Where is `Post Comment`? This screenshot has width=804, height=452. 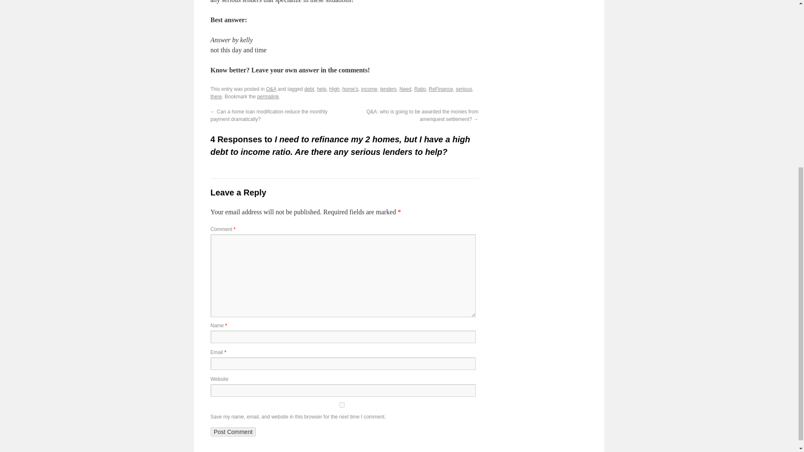
Post Comment is located at coordinates (233, 432).